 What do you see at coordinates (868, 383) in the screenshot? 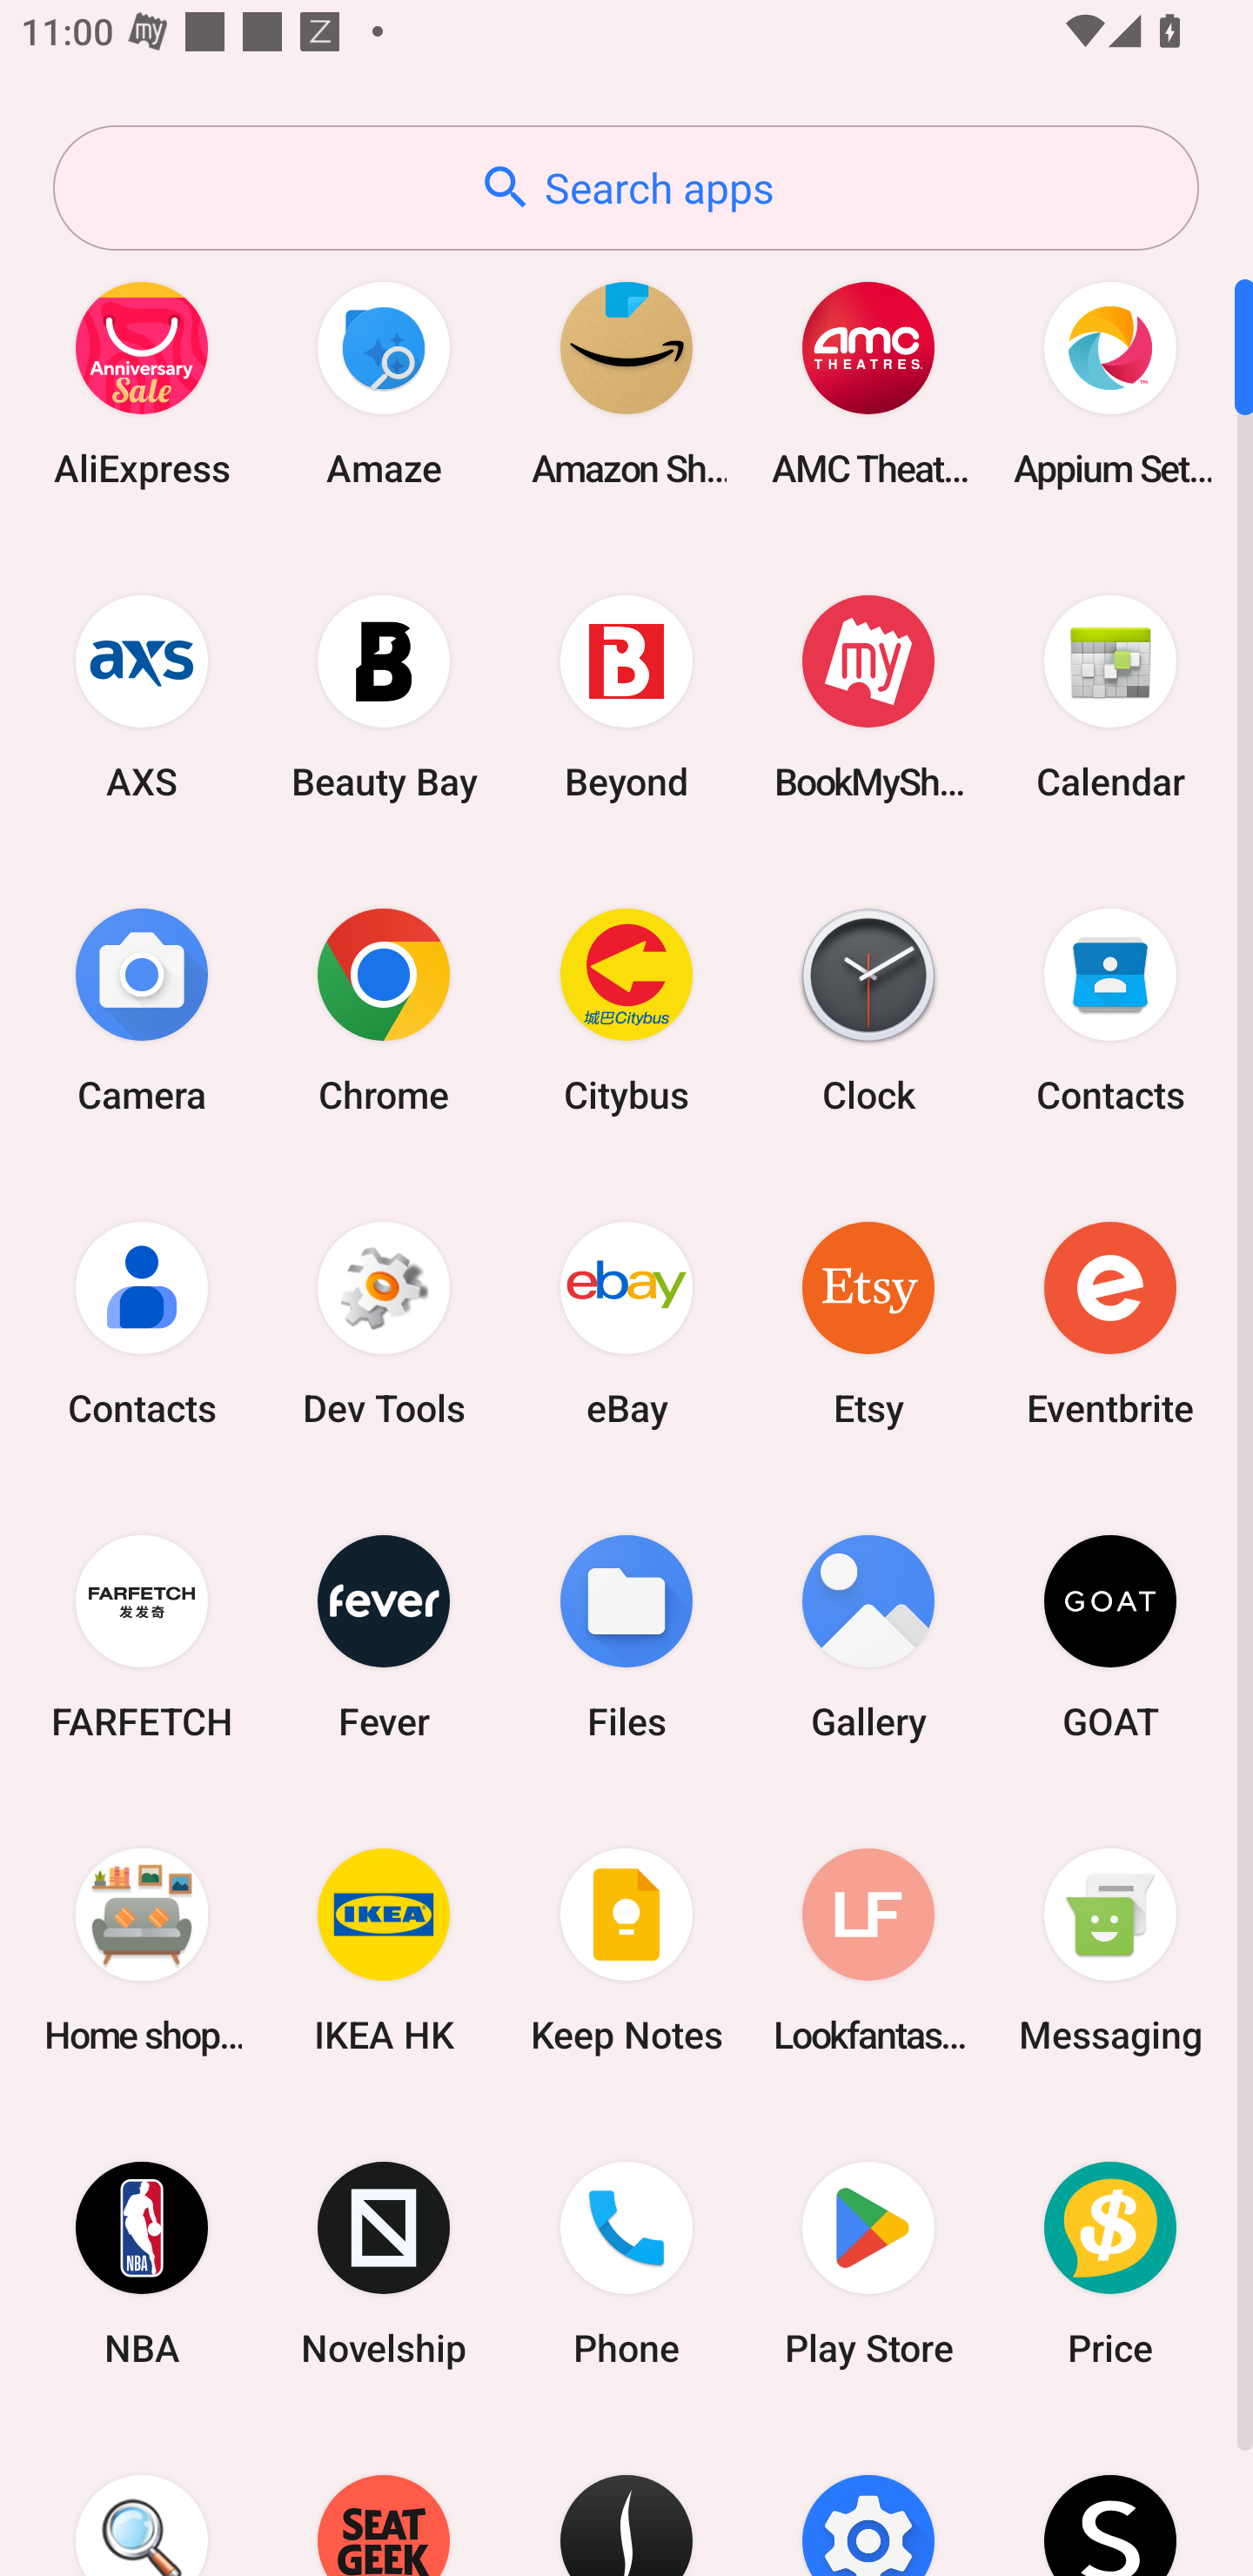
I see `AMC Theatres` at bounding box center [868, 383].